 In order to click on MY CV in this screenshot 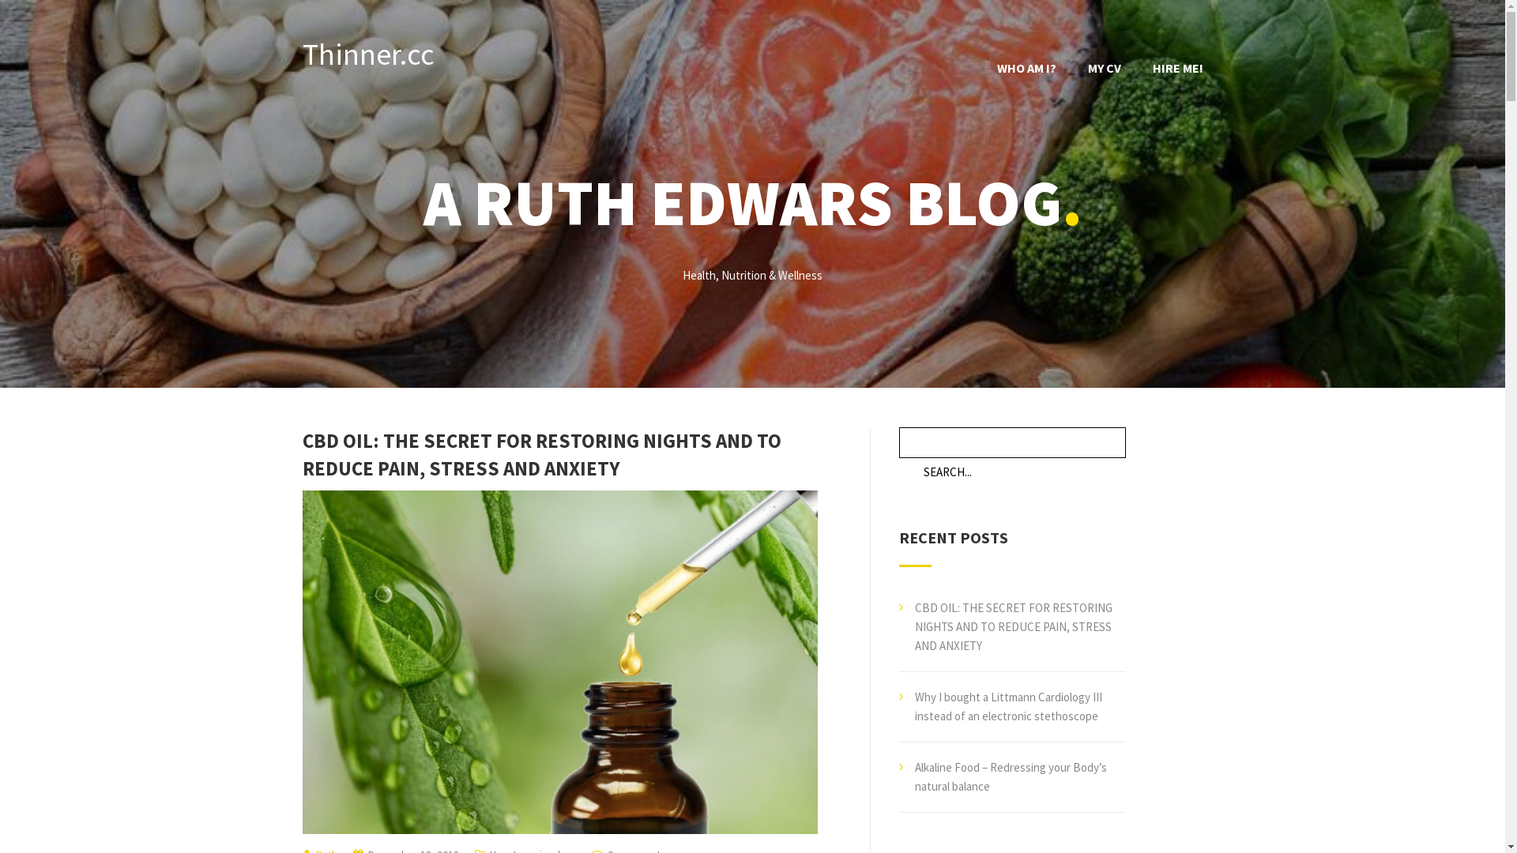, I will do `click(1104, 68)`.